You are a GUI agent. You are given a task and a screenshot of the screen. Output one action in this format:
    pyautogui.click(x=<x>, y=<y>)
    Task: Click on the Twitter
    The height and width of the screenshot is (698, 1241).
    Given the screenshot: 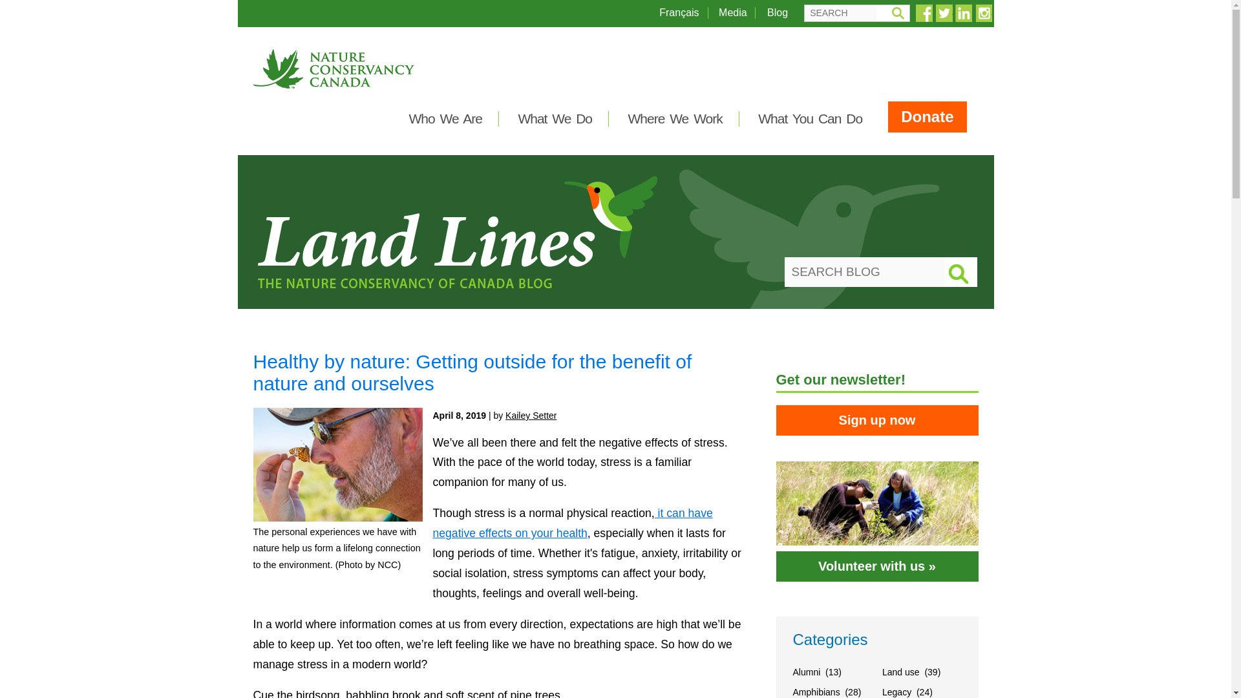 What is the action you would take?
    pyautogui.click(x=944, y=13)
    